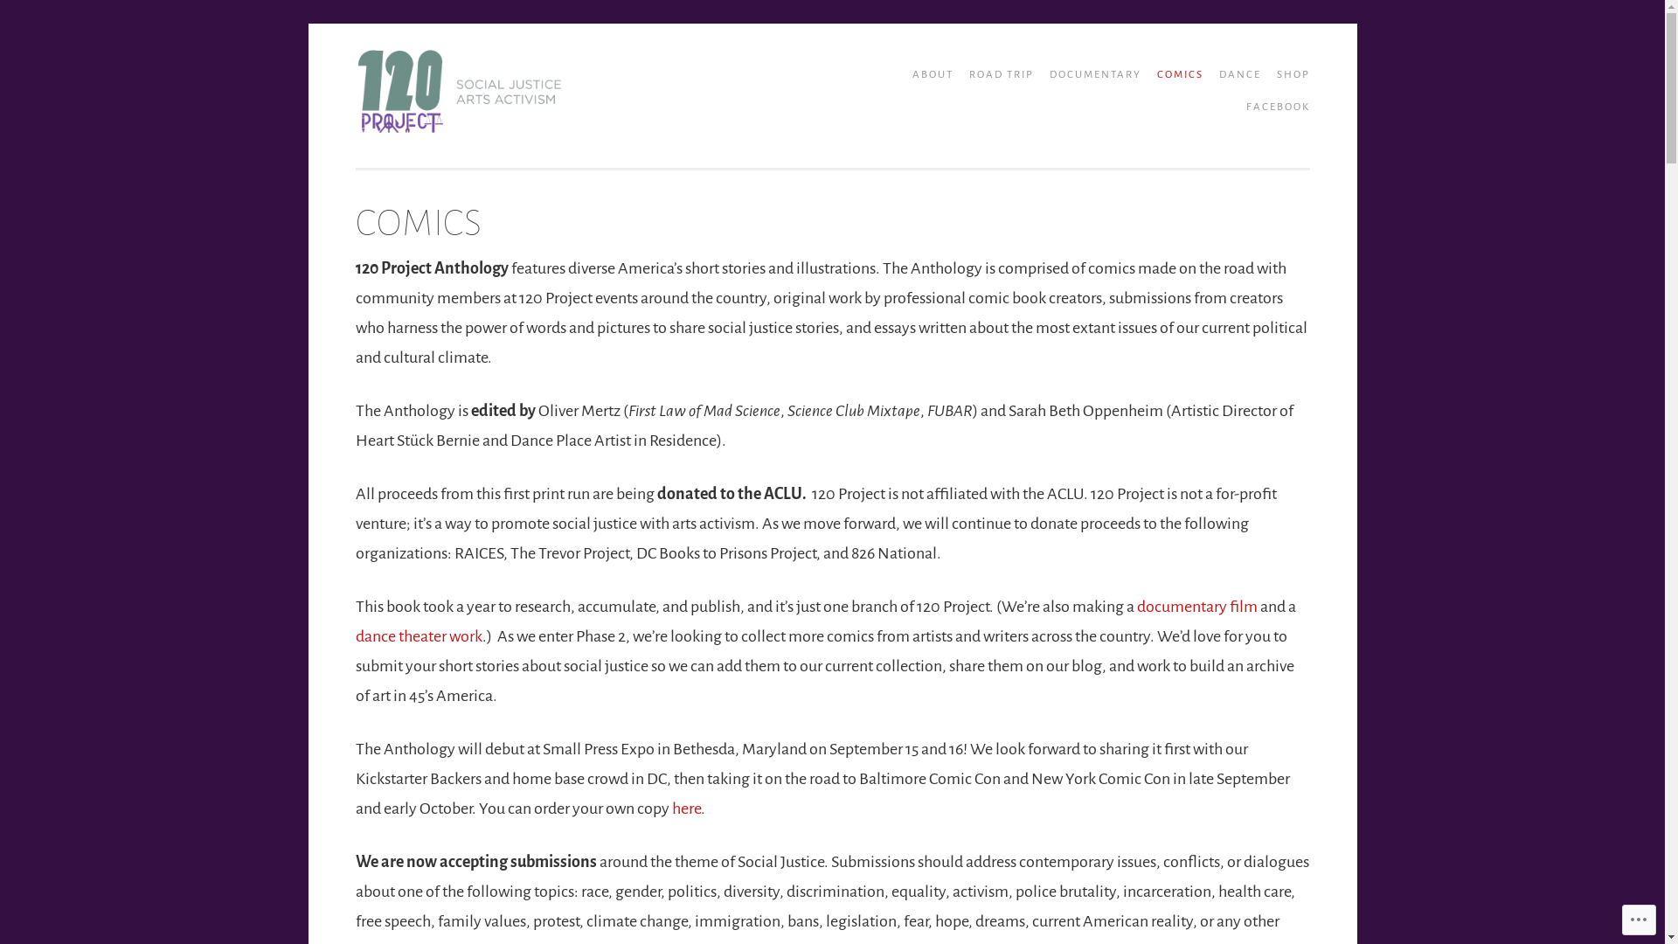 This screenshot has width=1678, height=944. What do you see at coordinates (926, 75) in the screenshot?
I see `ABOUT` at bounding box center [926, 75].